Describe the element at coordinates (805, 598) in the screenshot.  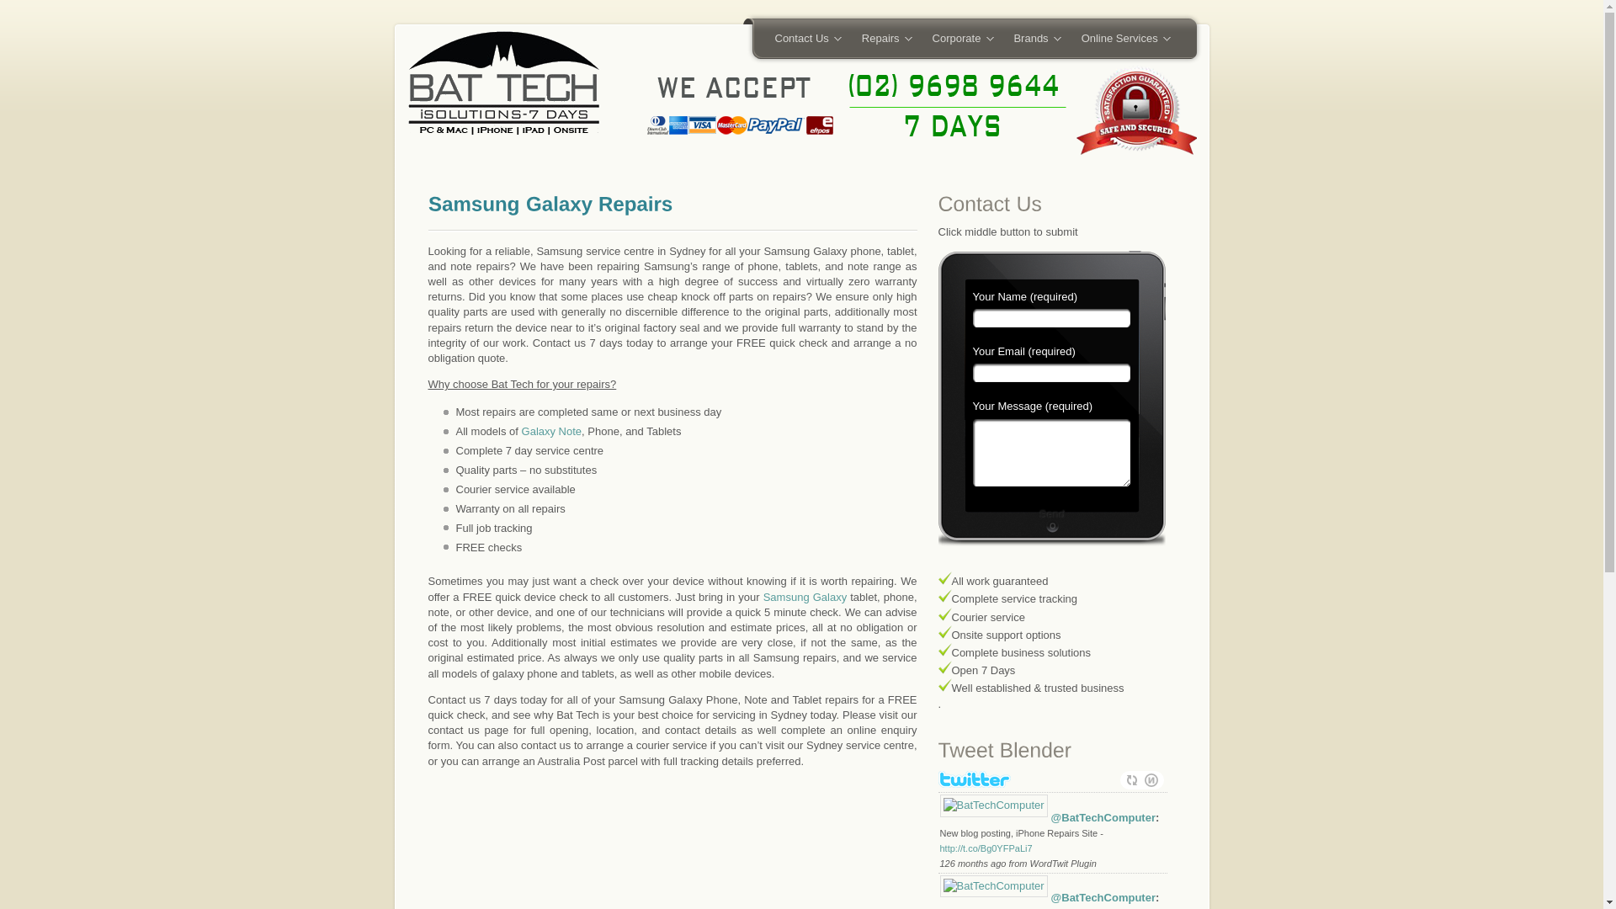
I see `Samsung Galaxy` at that location.